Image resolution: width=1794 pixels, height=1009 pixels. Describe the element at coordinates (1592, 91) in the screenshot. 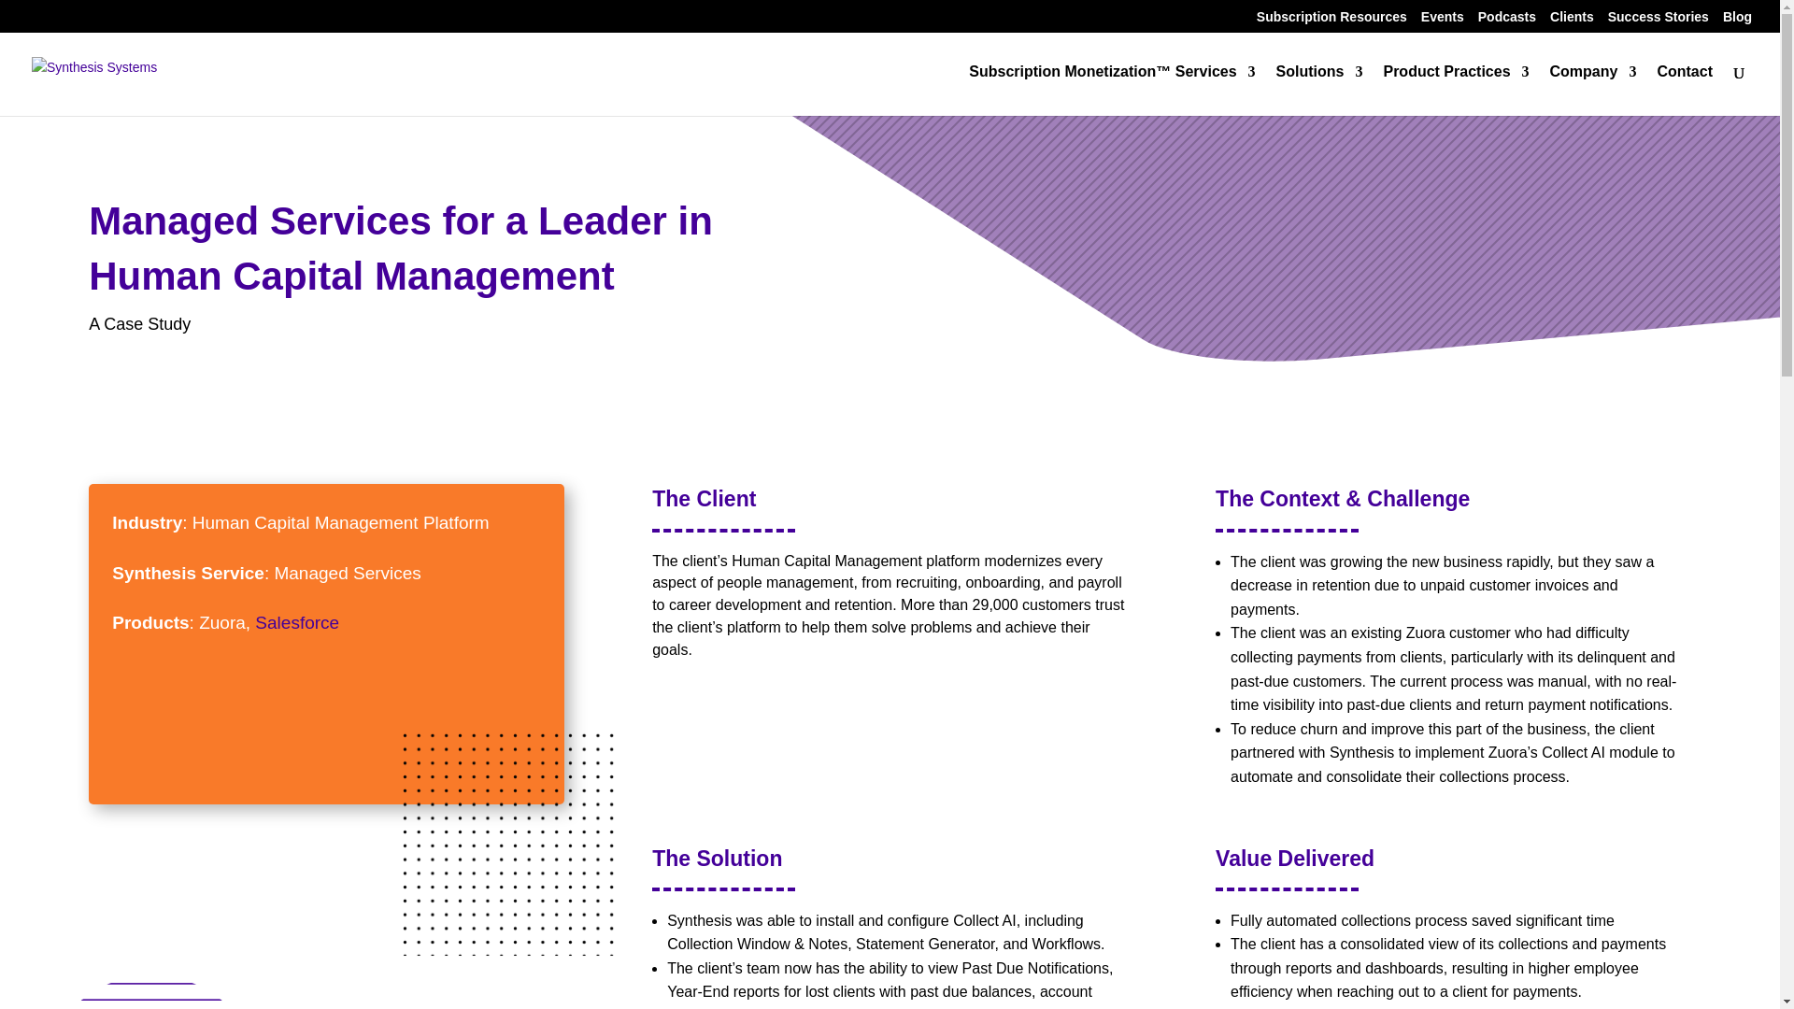

I see `Company` at that location.